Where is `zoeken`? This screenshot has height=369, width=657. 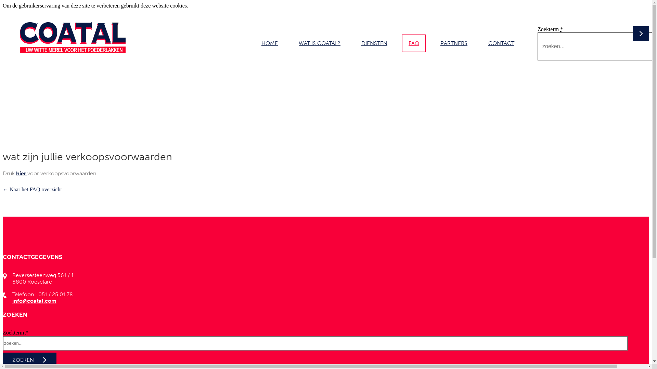 zoeken is located at coordinates (27, 8).